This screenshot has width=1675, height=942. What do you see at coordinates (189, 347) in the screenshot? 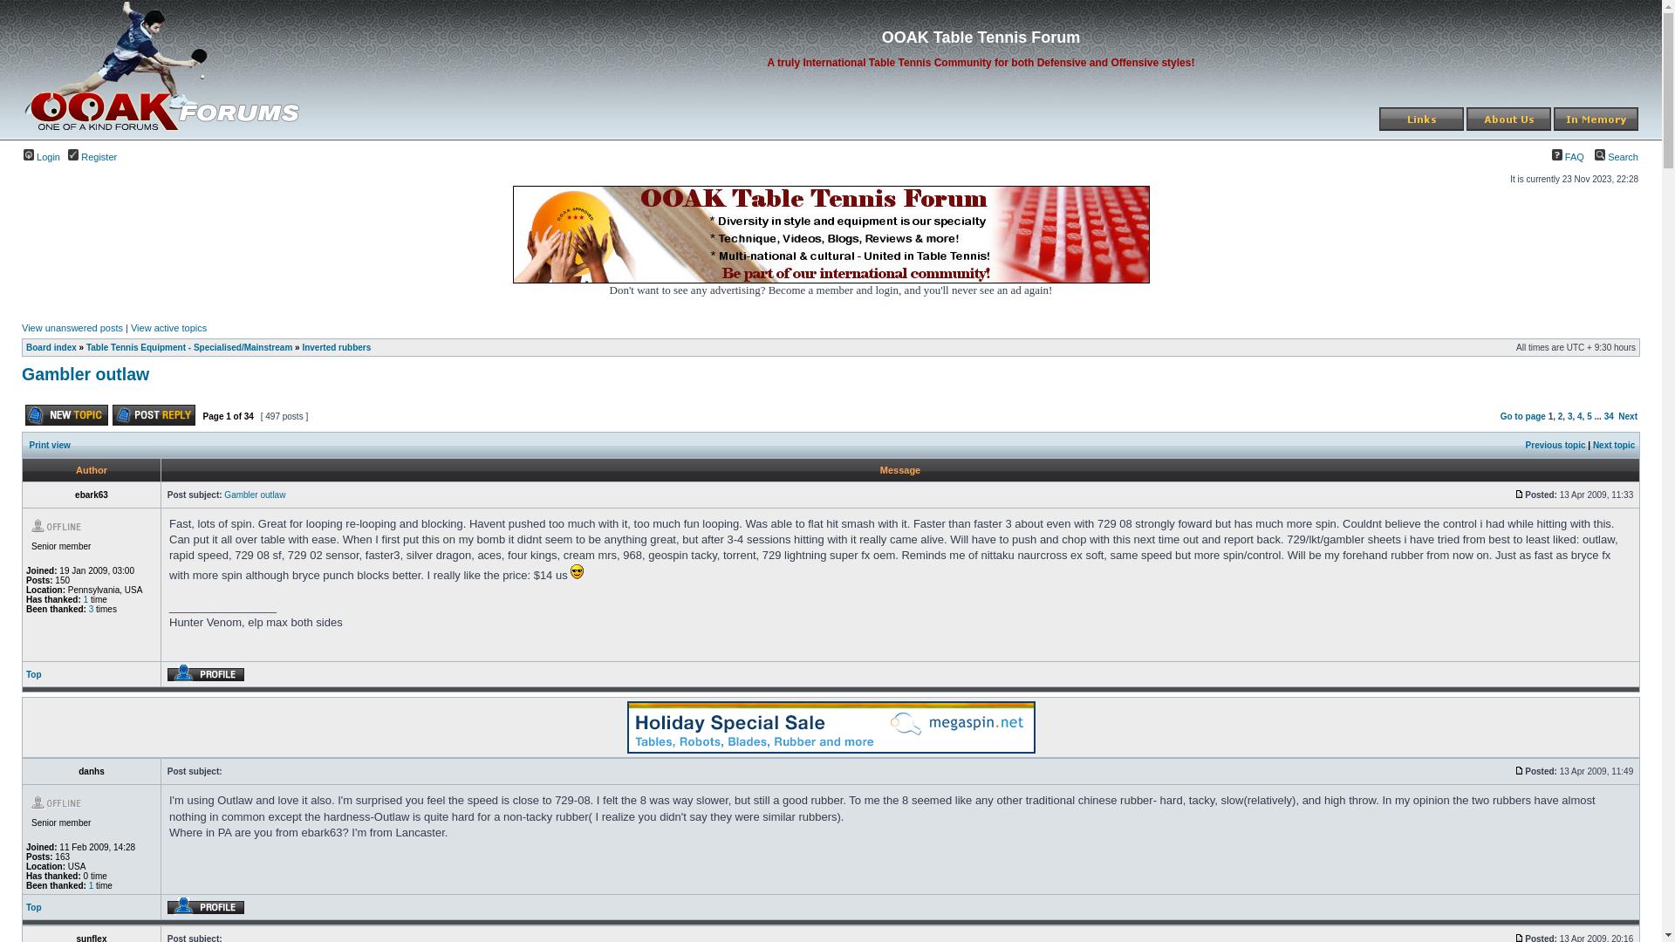
I see `Table Tennis Equipment - Specialised/Mainstream` at bounding box center [189, 347].